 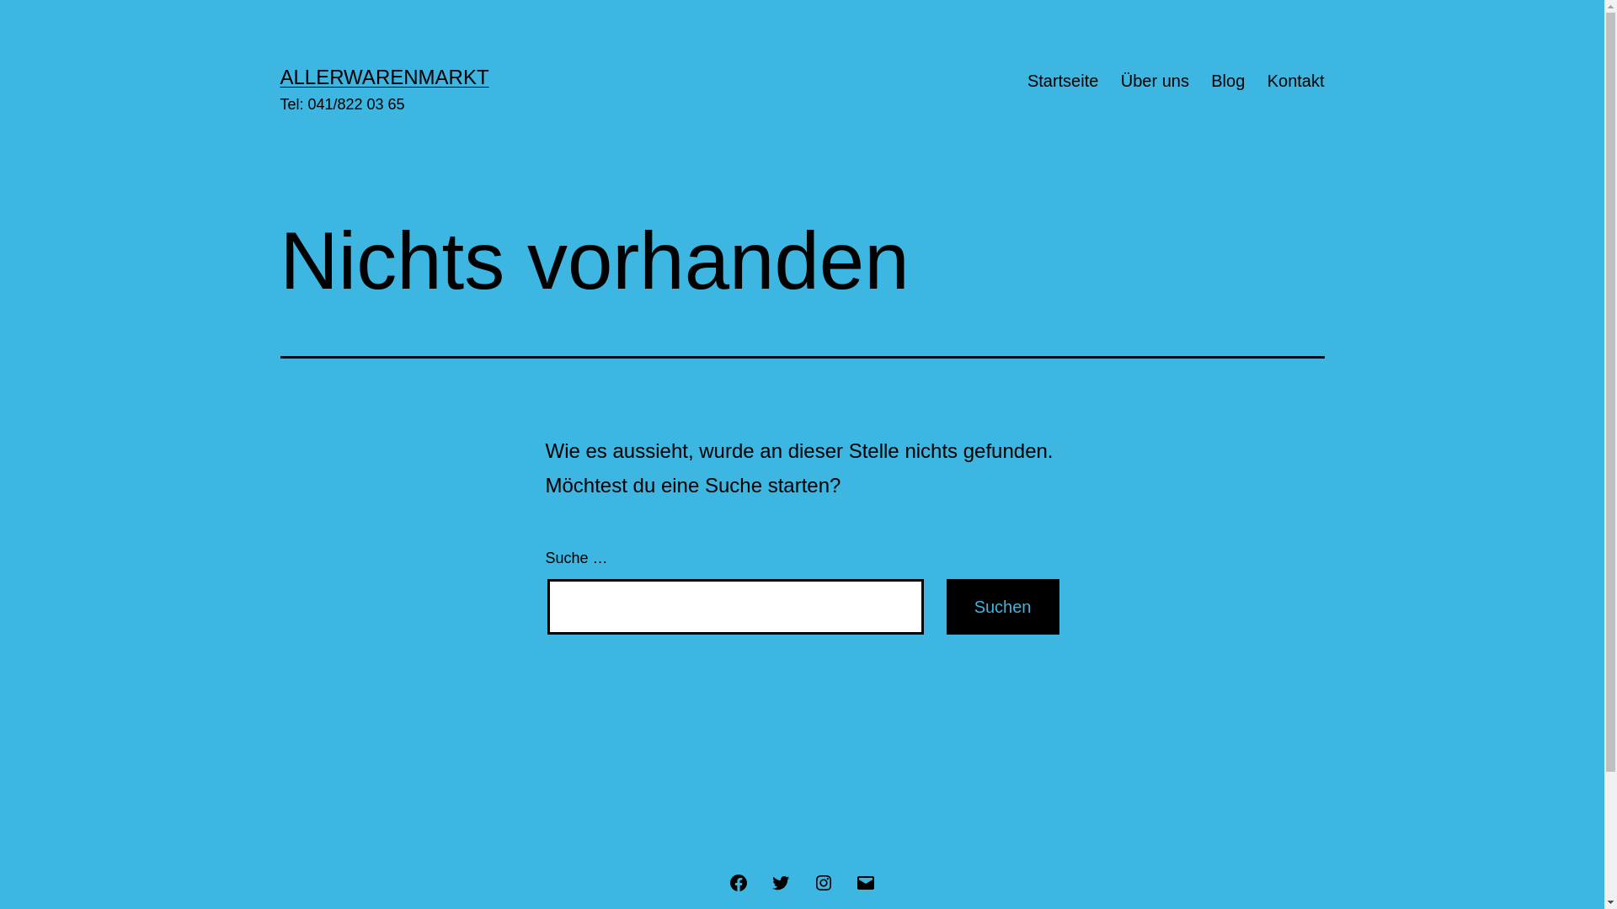 What do you see at coordinates (1228, 81) in the screenshot?
I see `Blog` at bounding box center [1228, 81].